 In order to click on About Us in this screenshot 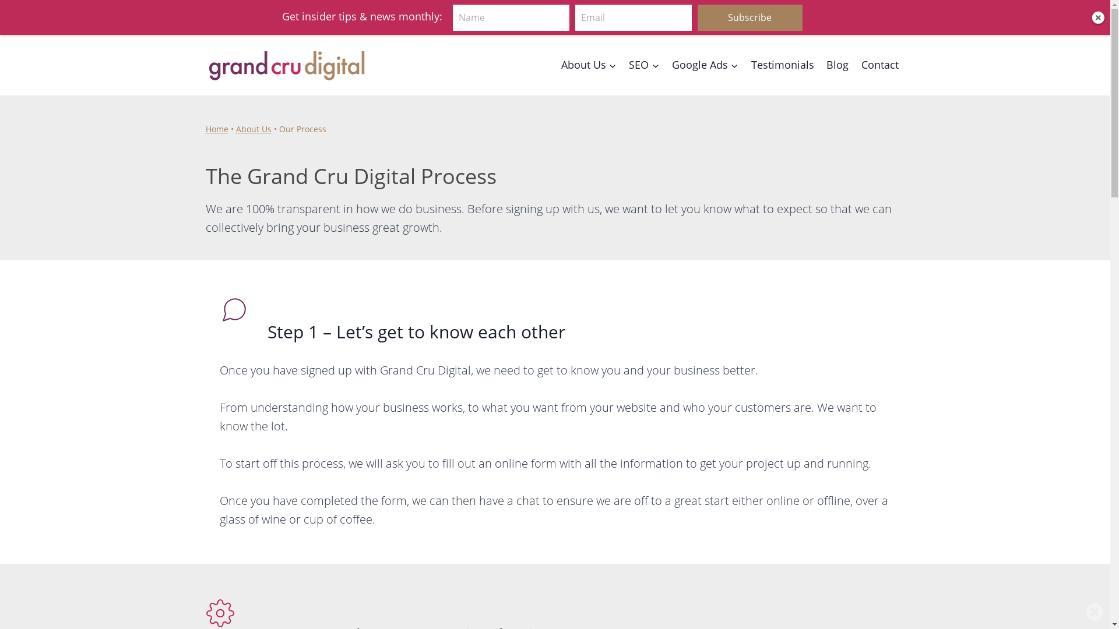, I will do `click(589, 34)`.